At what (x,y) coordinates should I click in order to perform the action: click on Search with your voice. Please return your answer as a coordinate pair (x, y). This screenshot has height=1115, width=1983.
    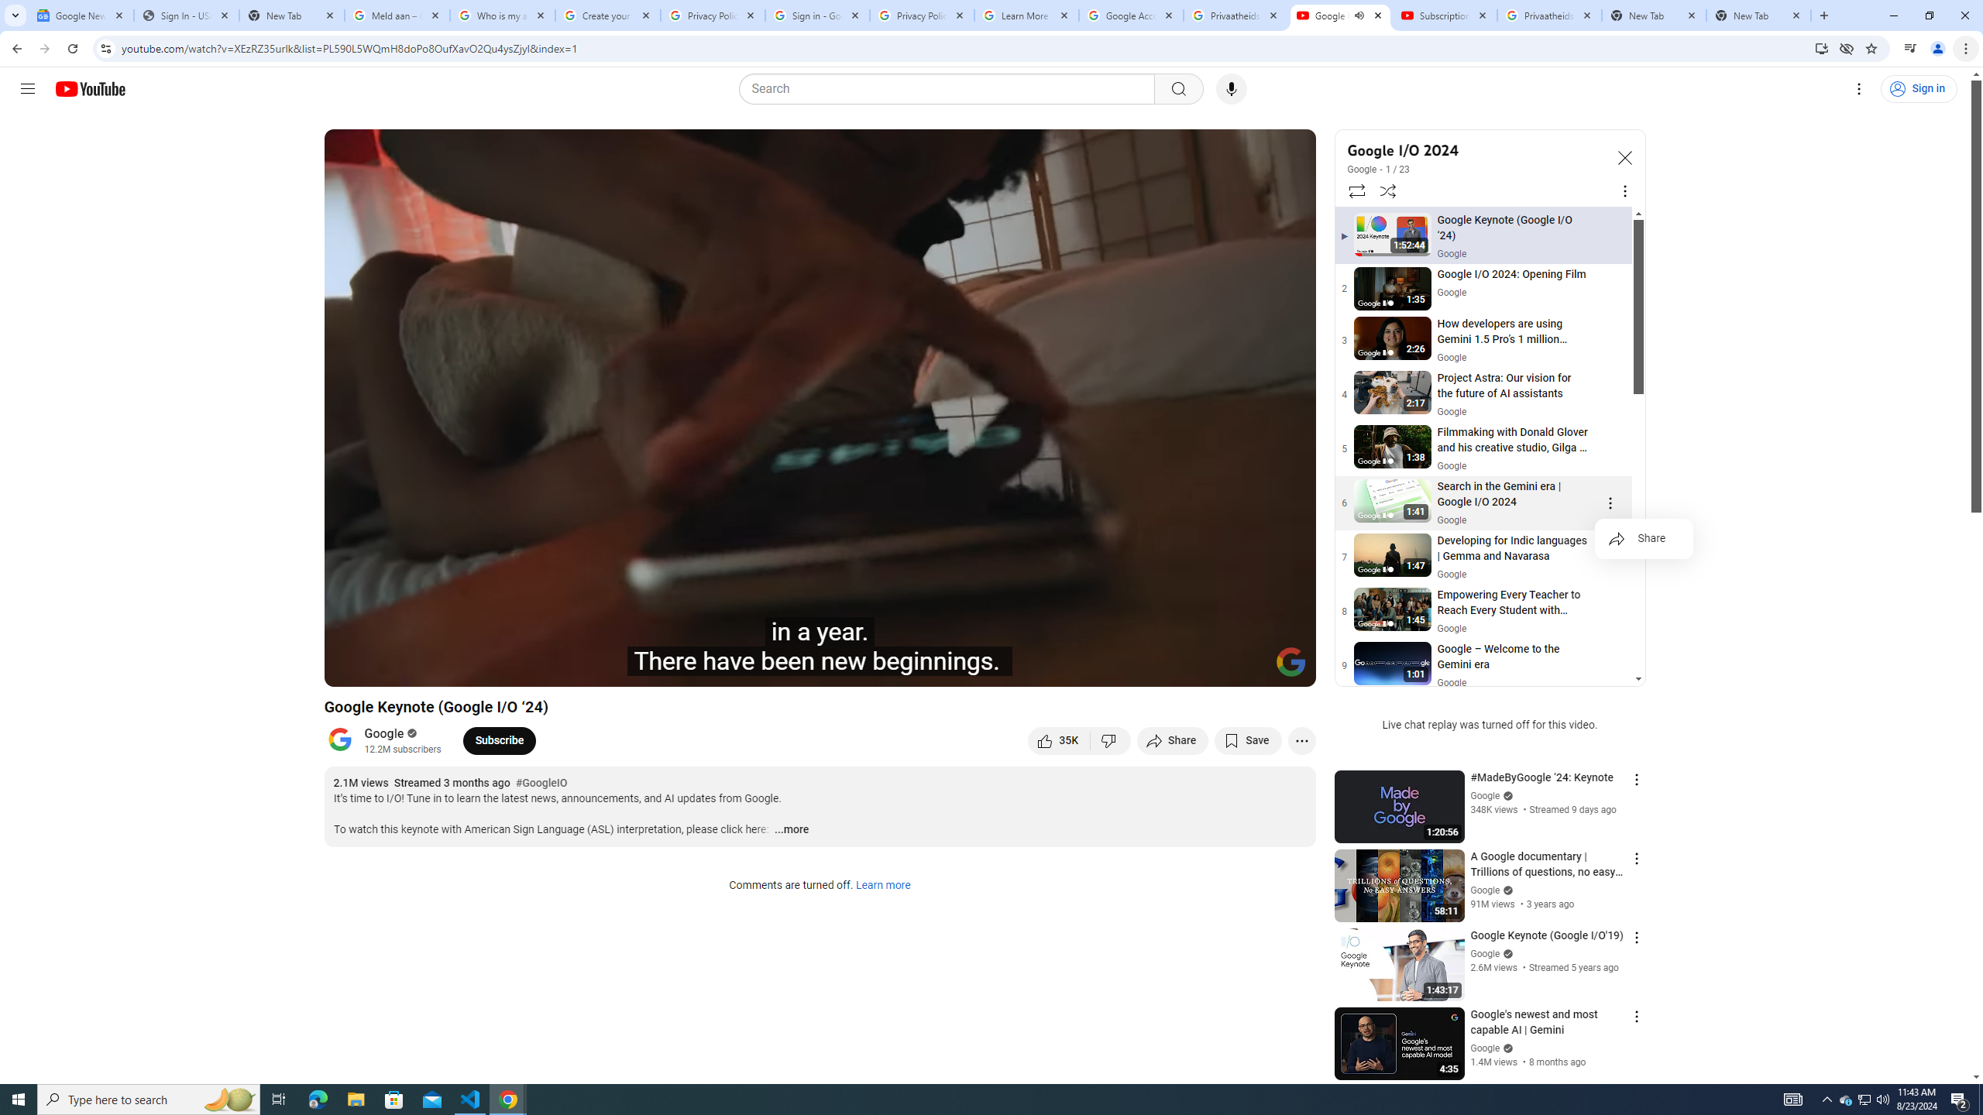
    Looking at the image, I should click on (1232, 89).